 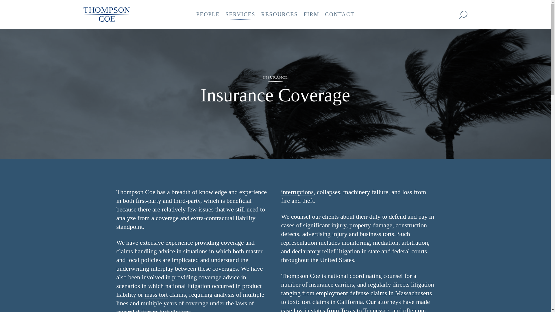 What do you see at coordinates (156, 294) in the screenshot?
I see `mass tort` at bounding box center [156, 294].